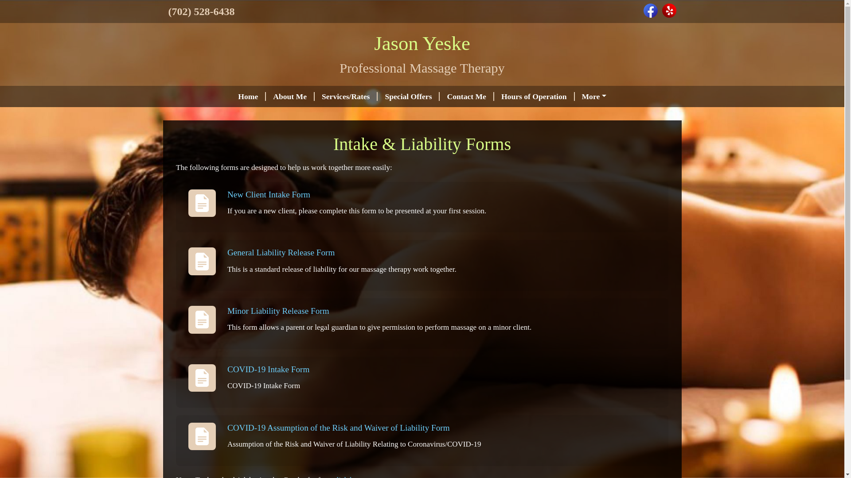 Image resolution: width=851 pixels, height=478 pixels. Describe the element at coordinates (268, 369) in the screenshot. I see `COVID-19 Intake Form` at that location.